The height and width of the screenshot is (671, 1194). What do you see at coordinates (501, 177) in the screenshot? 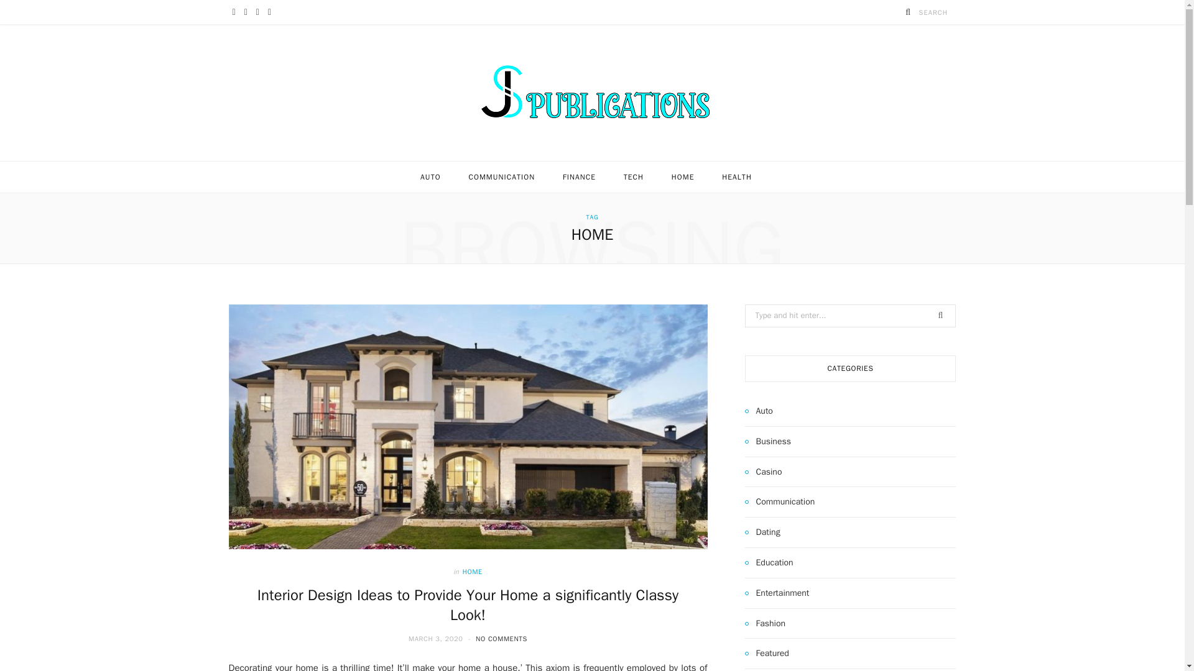
I see `COMMUNICATION` at bounding box center [501, 177].